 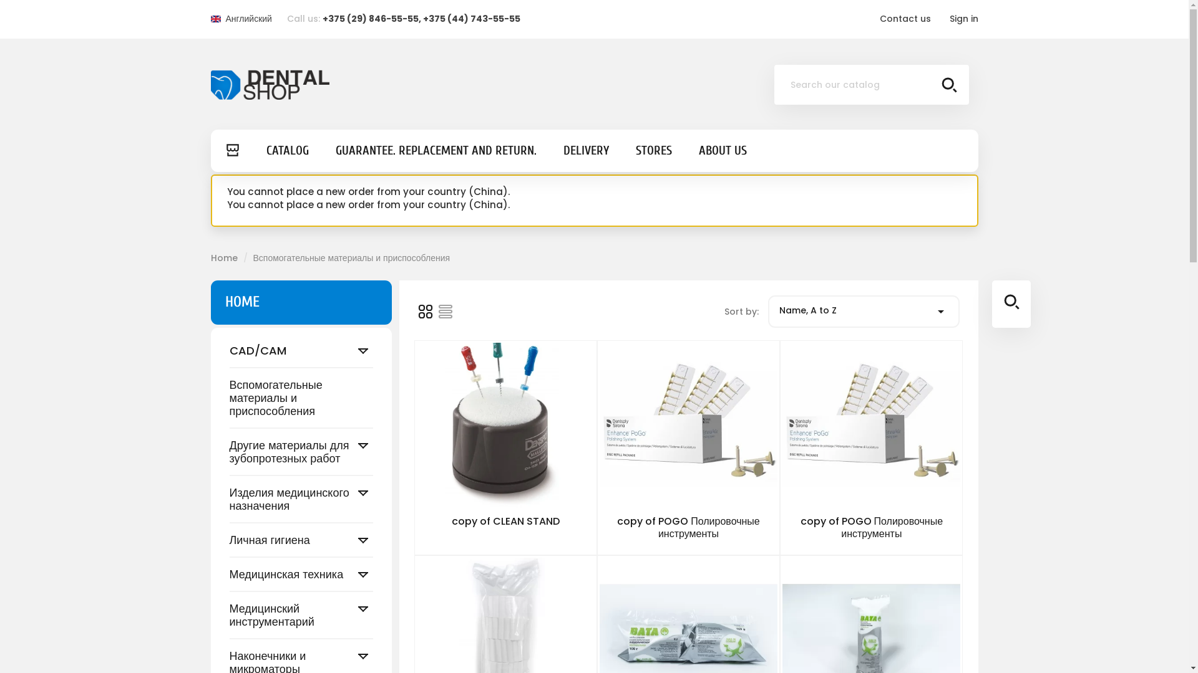 What do you see at coordinates (905, 19) in the screenshot?
I see `Contact us` at bounding box center [905, 19].